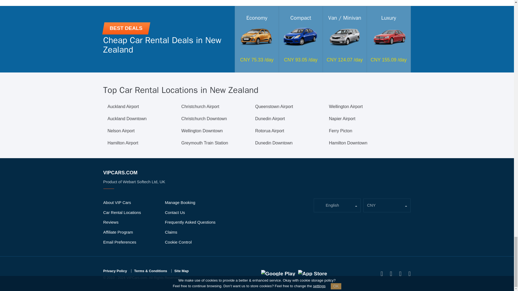 The width and height of the screenshot is (518, 291). I want to click on Queenstown Airport, so click(274, 107).